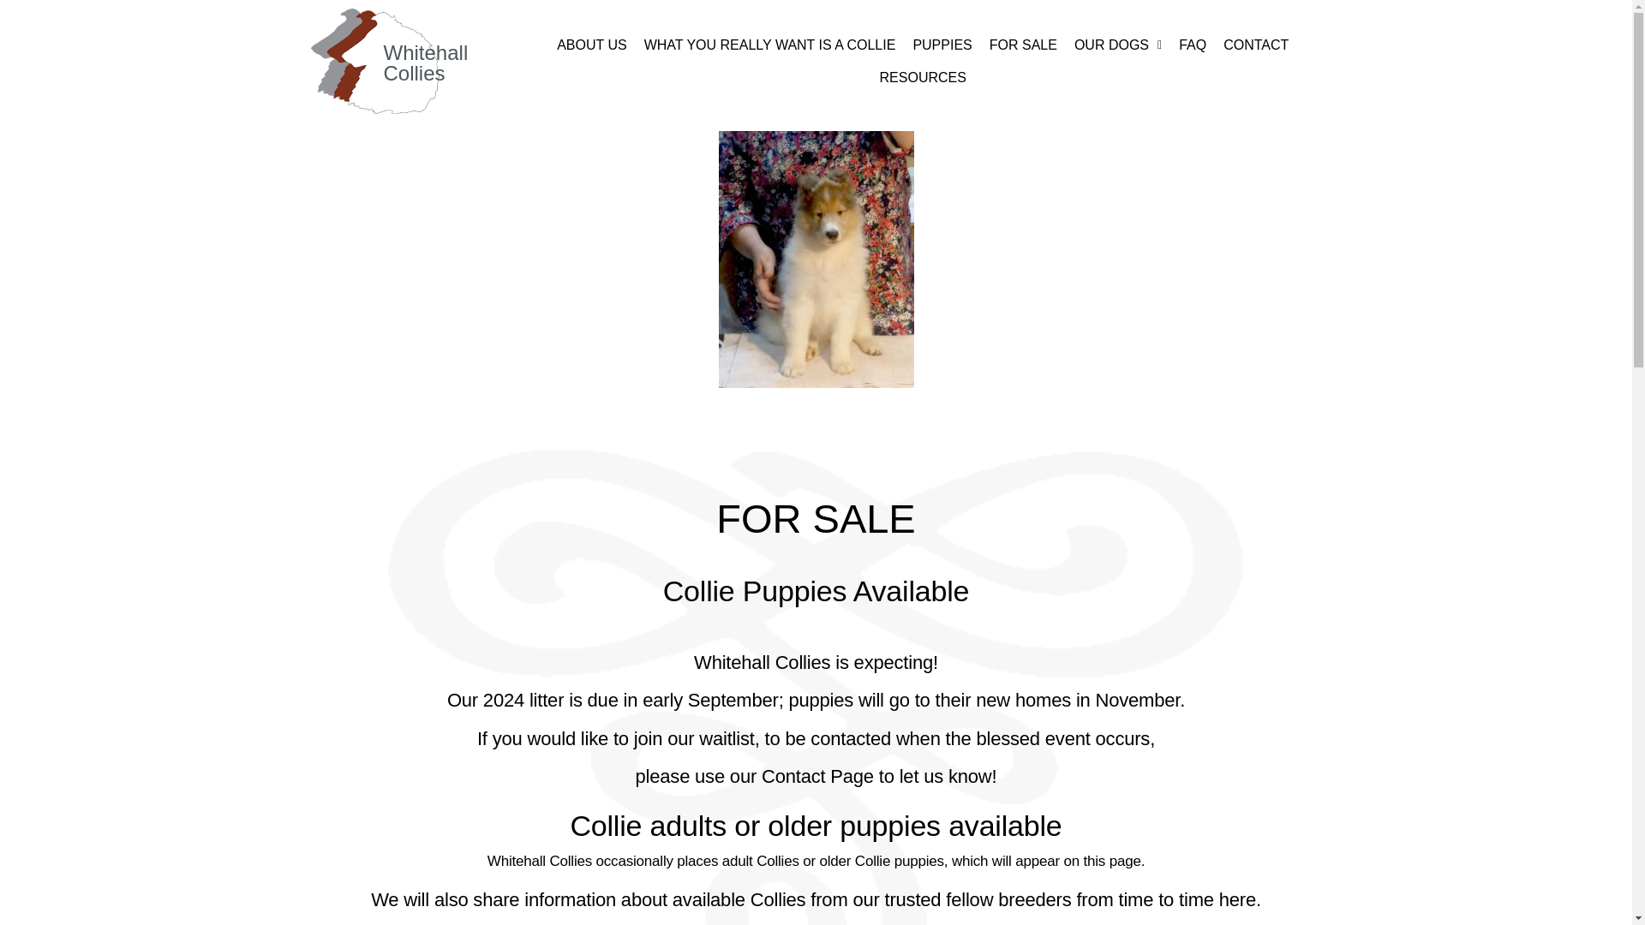  Describe the element at coordinates (1256, 45) in the screenshot. I see `CONTACT` at that location.